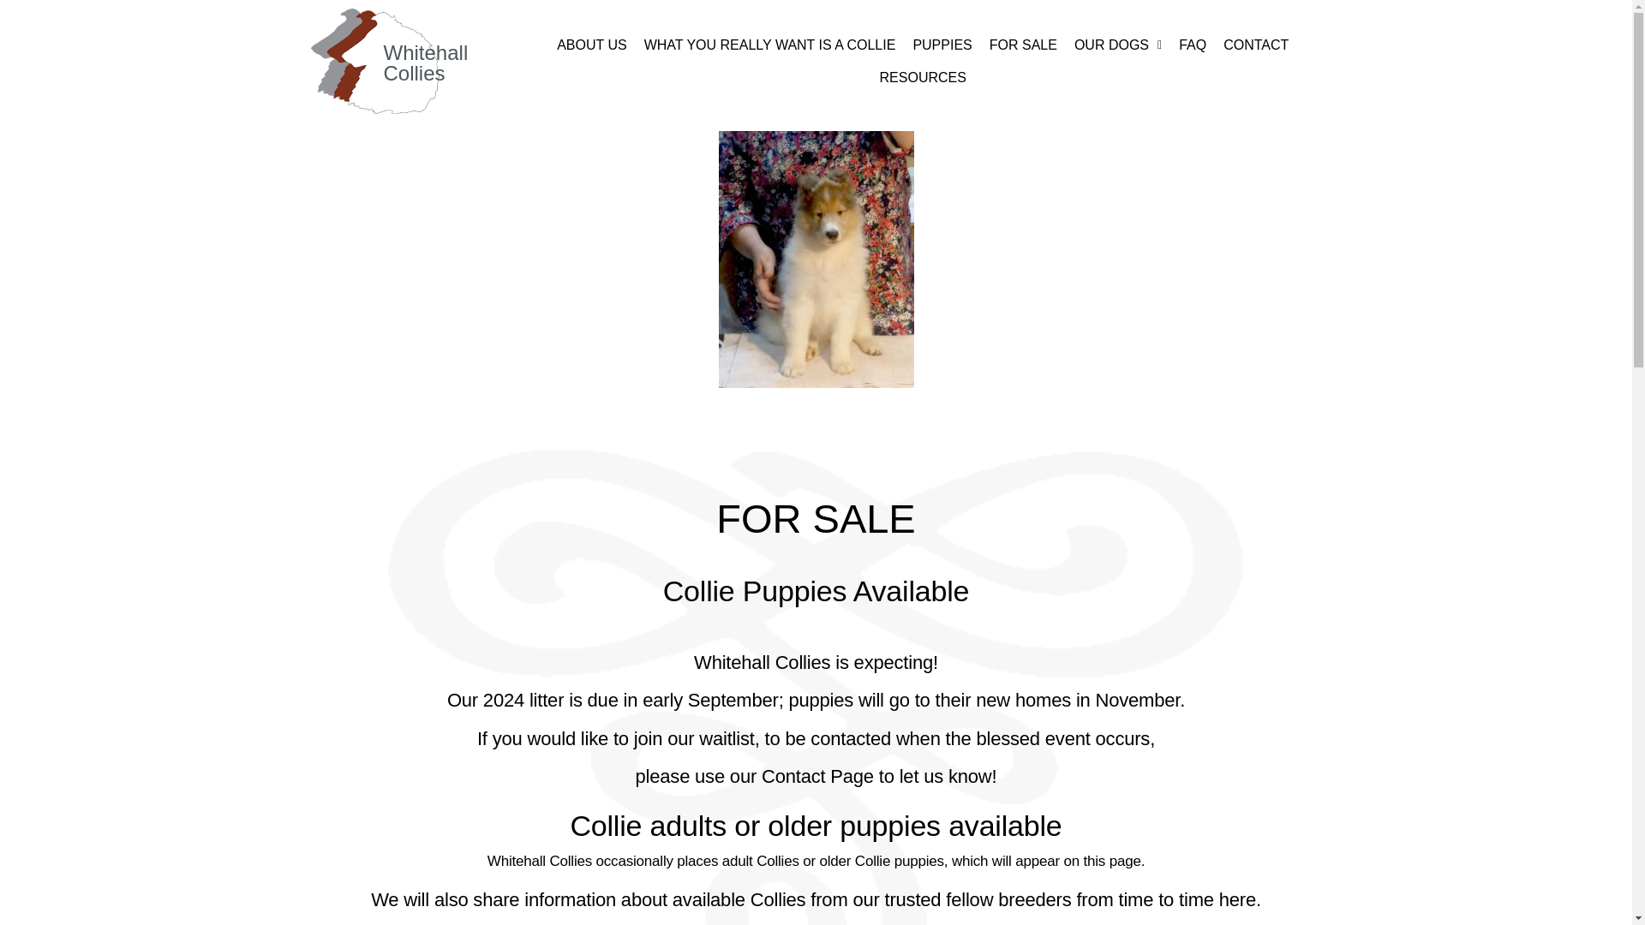  Describe the element at coordinates (1256, 45) in the screenshot. I see `CONTACT` at that location.